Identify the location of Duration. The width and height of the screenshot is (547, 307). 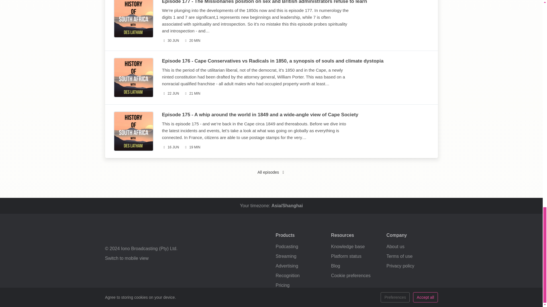
(192, 94).